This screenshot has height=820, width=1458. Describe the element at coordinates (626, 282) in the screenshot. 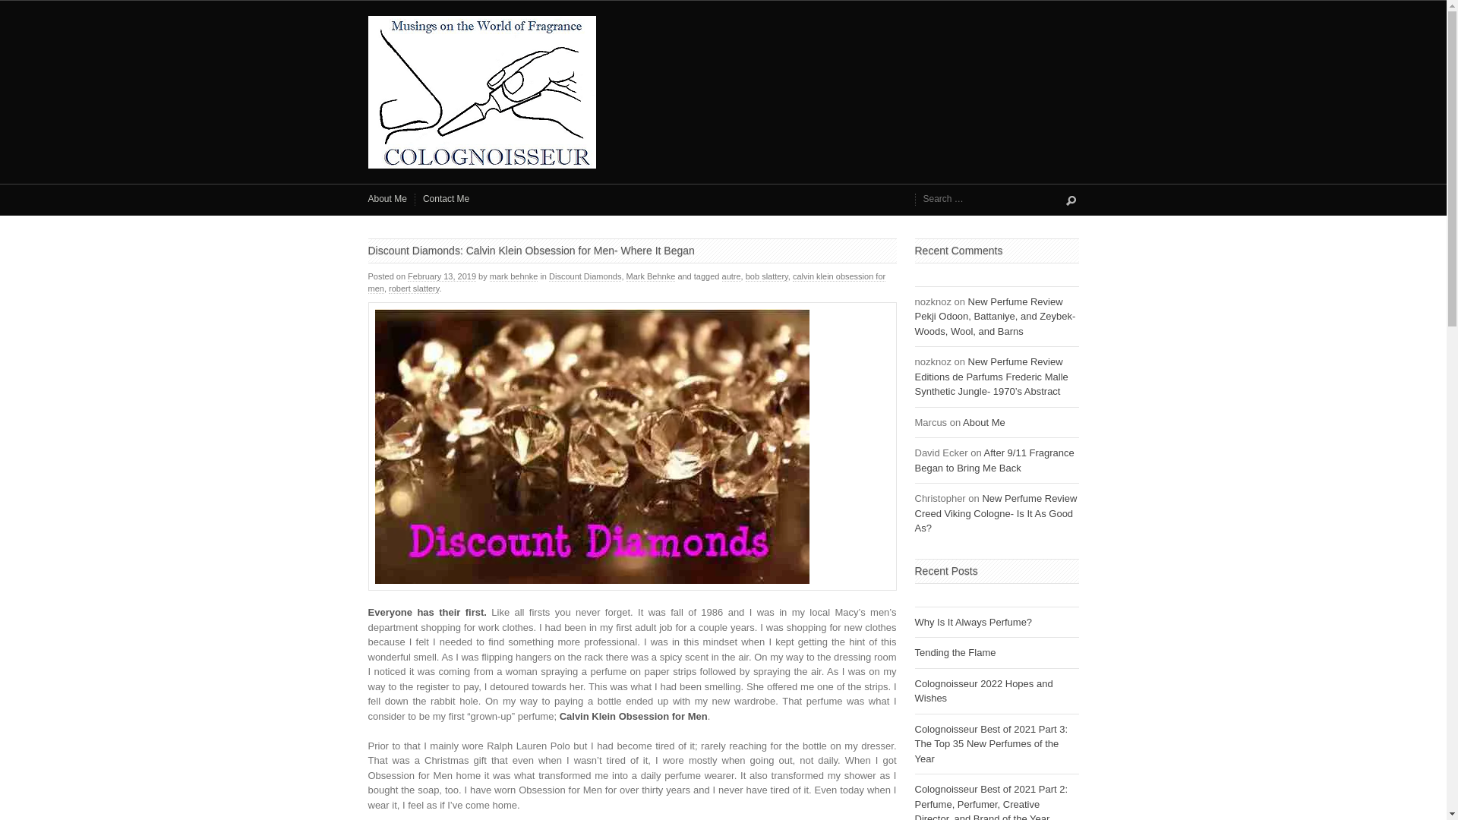

I see `calvin klein obsession for men` at that location.